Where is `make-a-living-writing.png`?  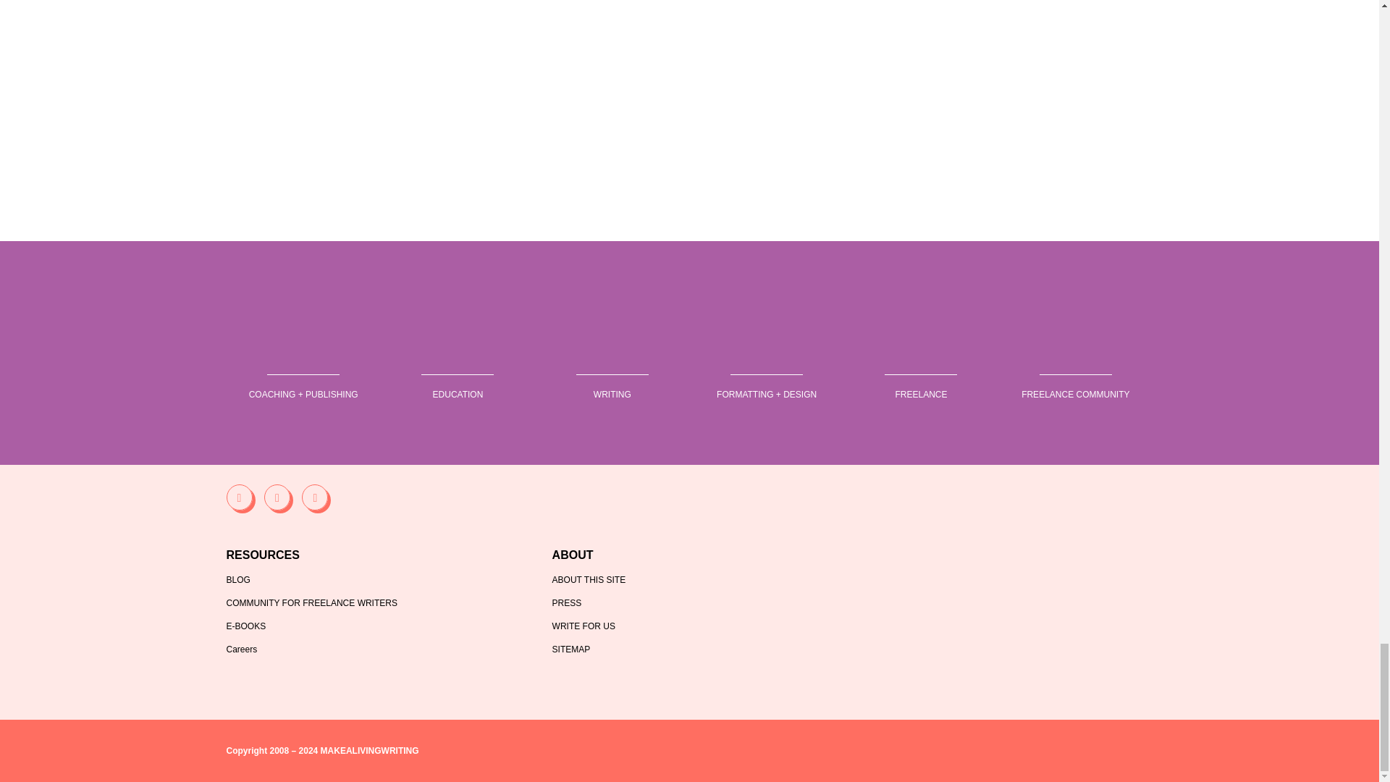 make-a-living-writing.png is located at coordinates (921, 359).